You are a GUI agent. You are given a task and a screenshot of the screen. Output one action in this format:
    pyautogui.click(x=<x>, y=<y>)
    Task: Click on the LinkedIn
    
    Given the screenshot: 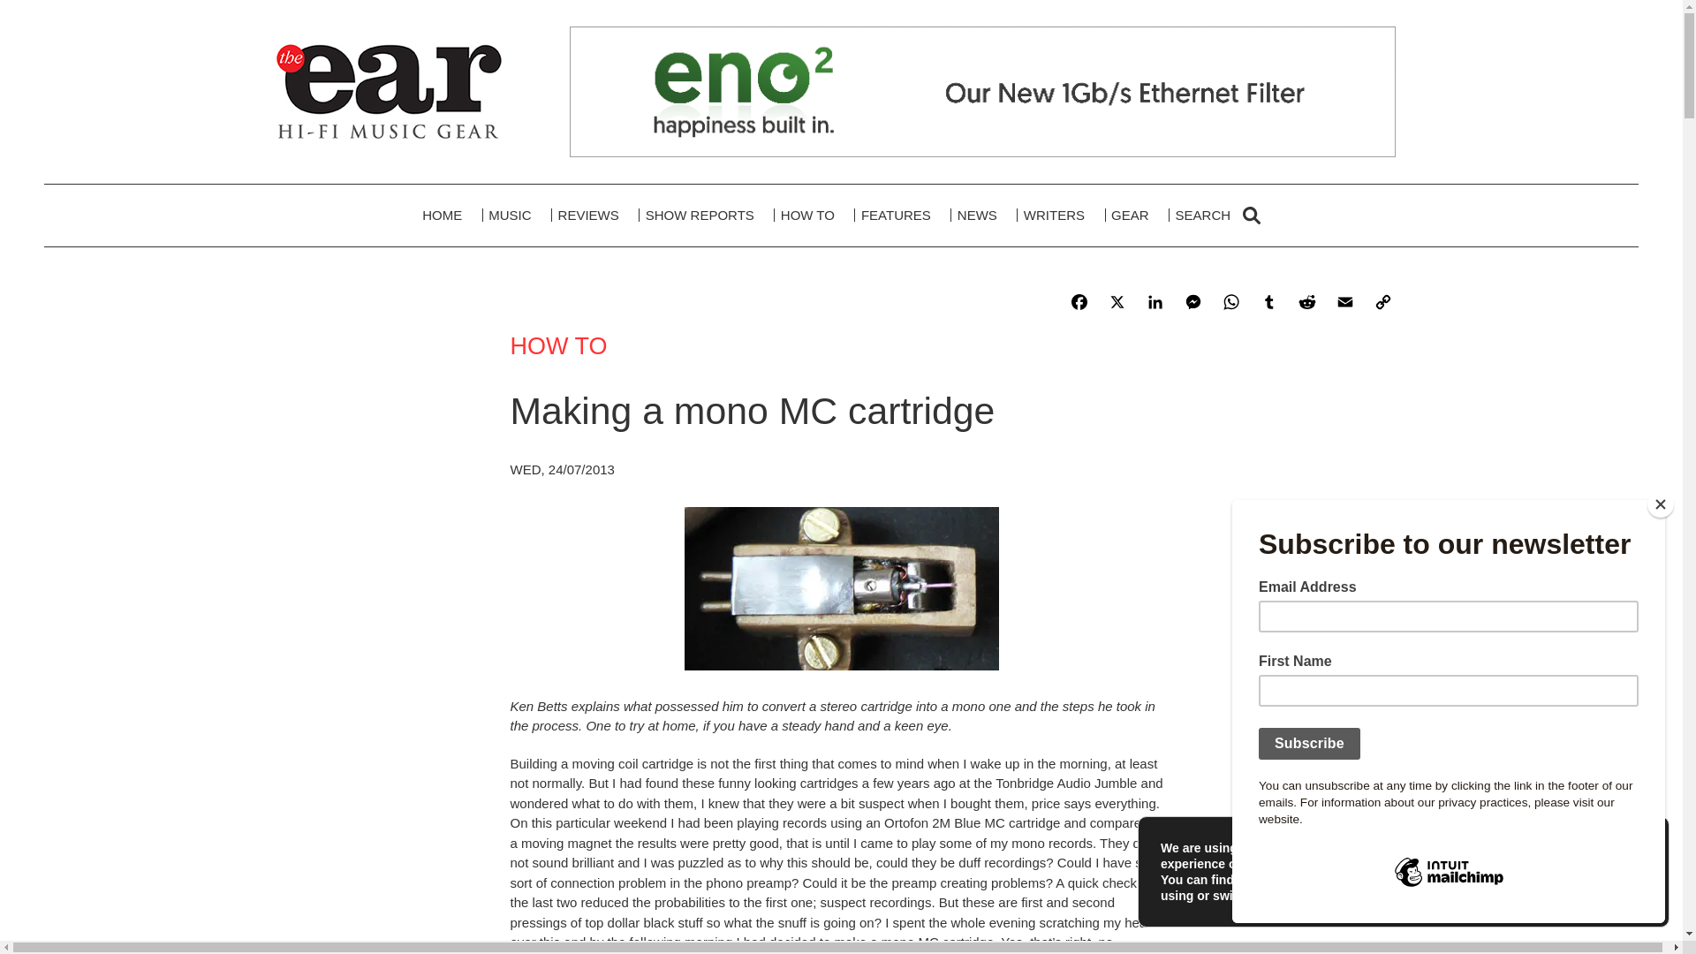 What is the action you would take?
    pyautogui.click(x=1158, y=304)
    